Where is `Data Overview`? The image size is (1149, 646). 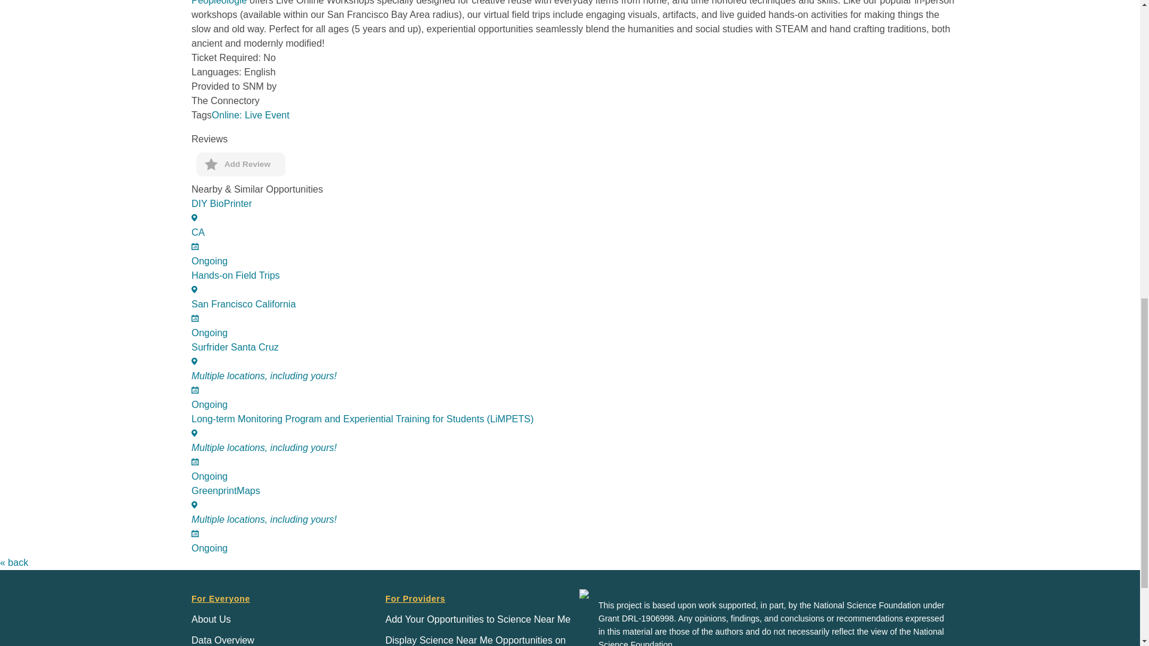 Data Overview is located at coordinates (574, 304).